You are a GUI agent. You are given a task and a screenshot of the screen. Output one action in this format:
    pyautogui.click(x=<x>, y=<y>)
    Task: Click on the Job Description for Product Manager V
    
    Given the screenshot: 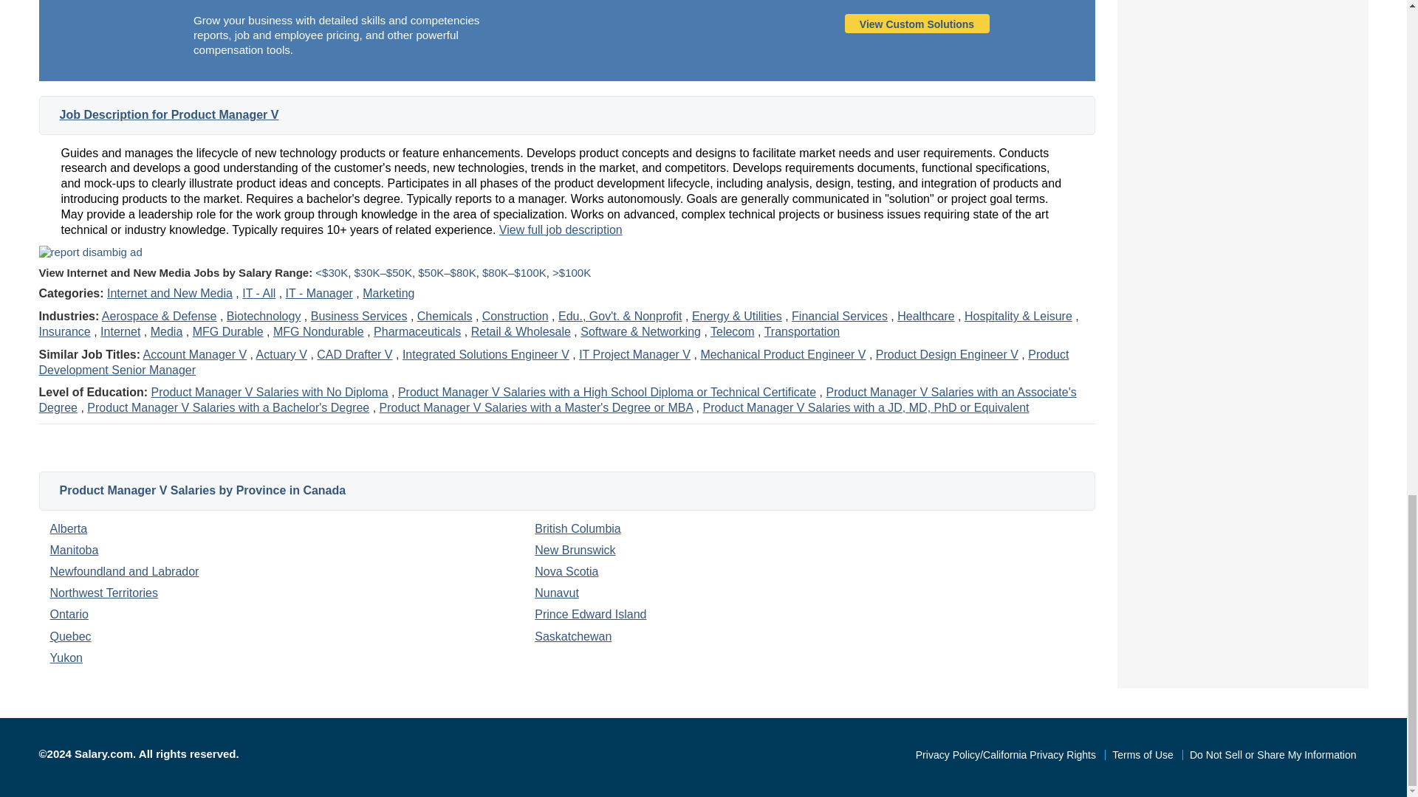 What is the action you would take?
    pyautogui.click(x=168, y=114)
    